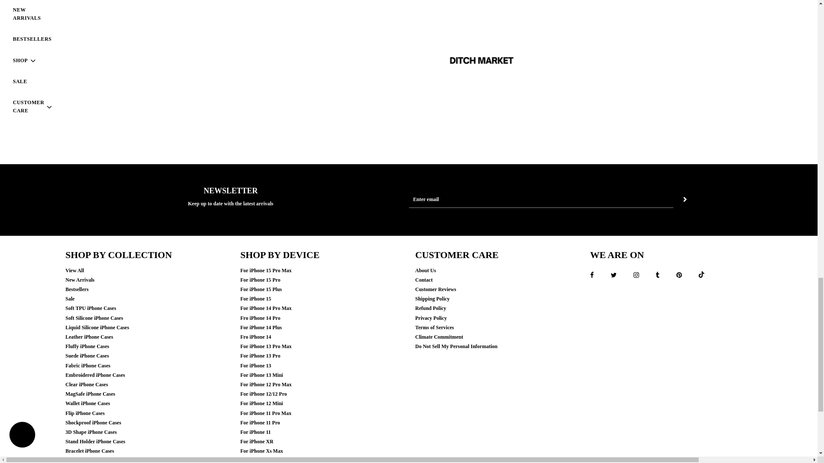 This screenshot has height=463, width=824. Describe the element at coordinates (161, 39) in the screenshot. I see `Jelly Green Transparent iPhone Case` at that location.